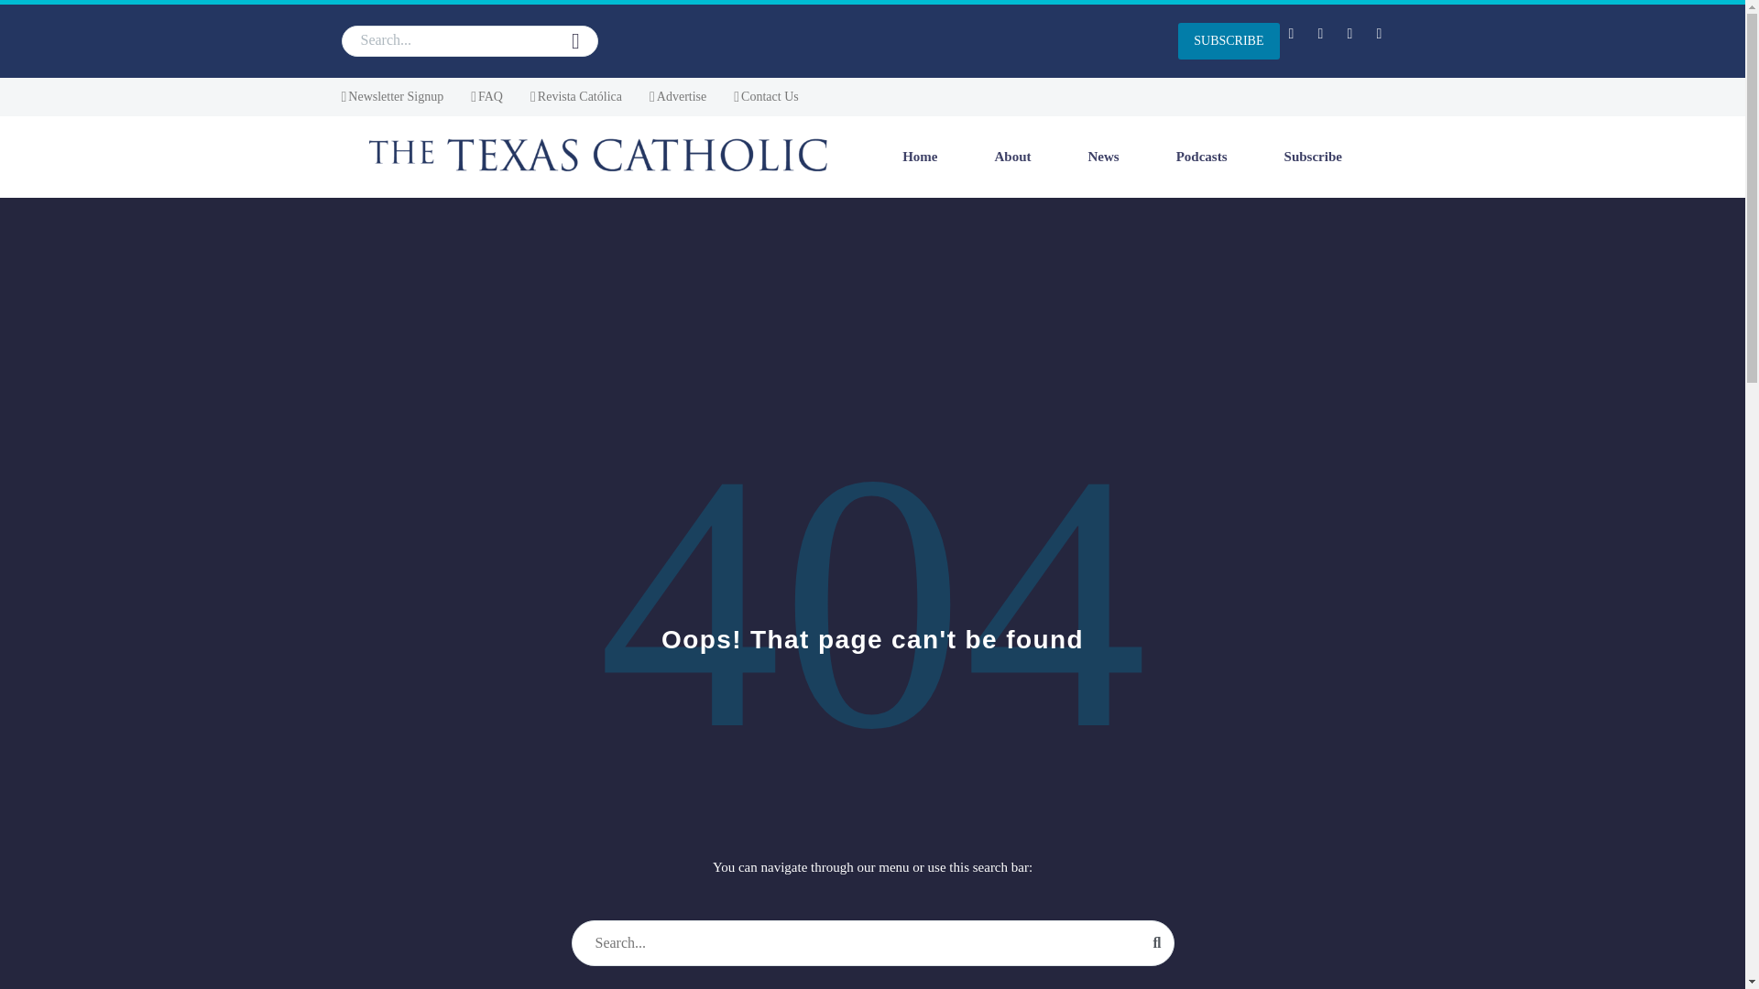 The height and width of the screenshot is (989, 1759). What do you see at coordinates (1013, 156) in the screenshot?
I see `About` at bounding box center [1013, 156].